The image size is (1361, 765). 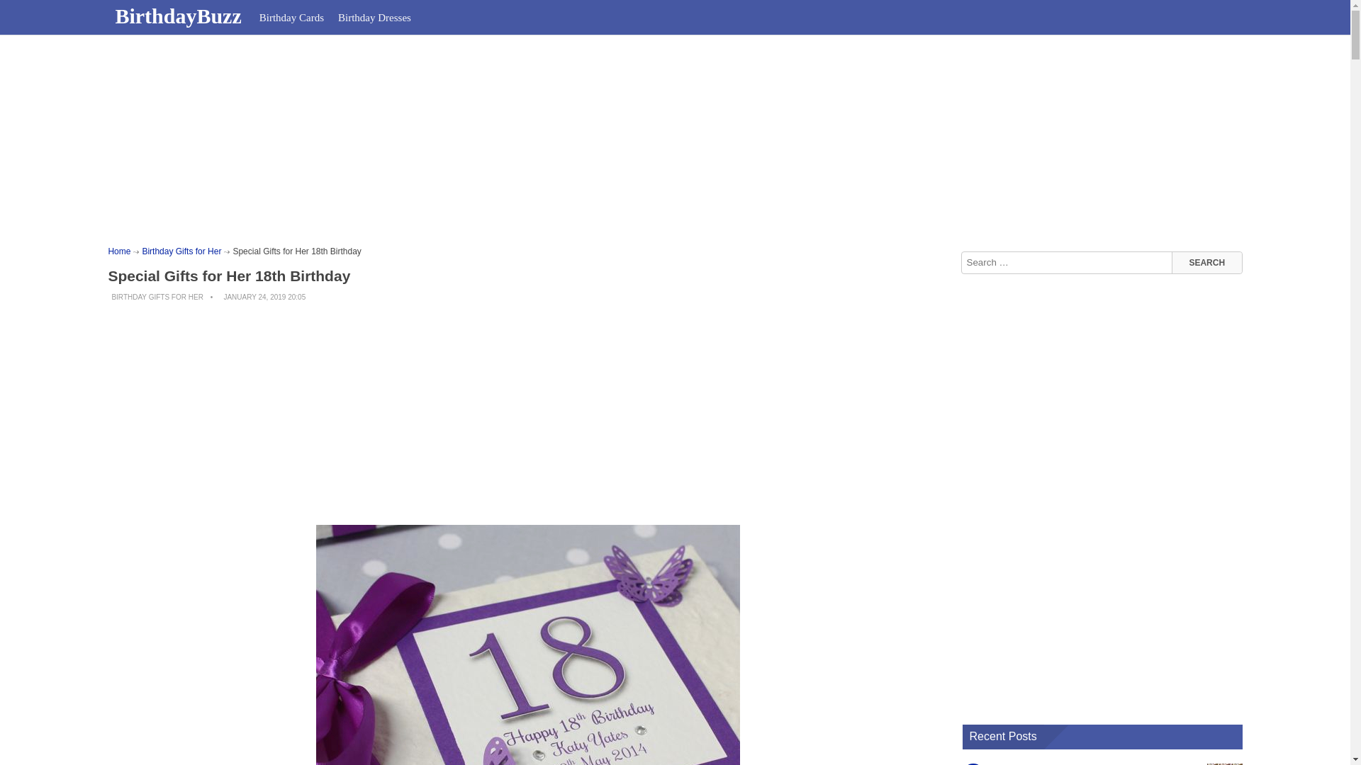 I want to click on Home, so click(x=119, y=251).